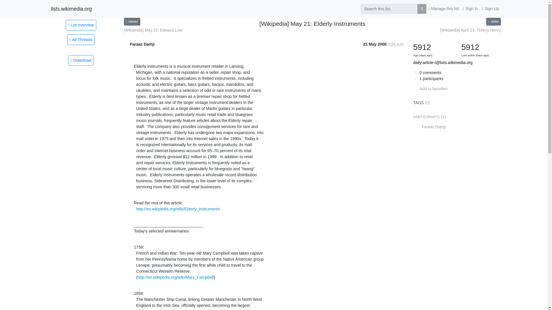  What do you see at coordinates (81, 25) in the screenshot?
I see `List overview` at bounding box center [81, 25].